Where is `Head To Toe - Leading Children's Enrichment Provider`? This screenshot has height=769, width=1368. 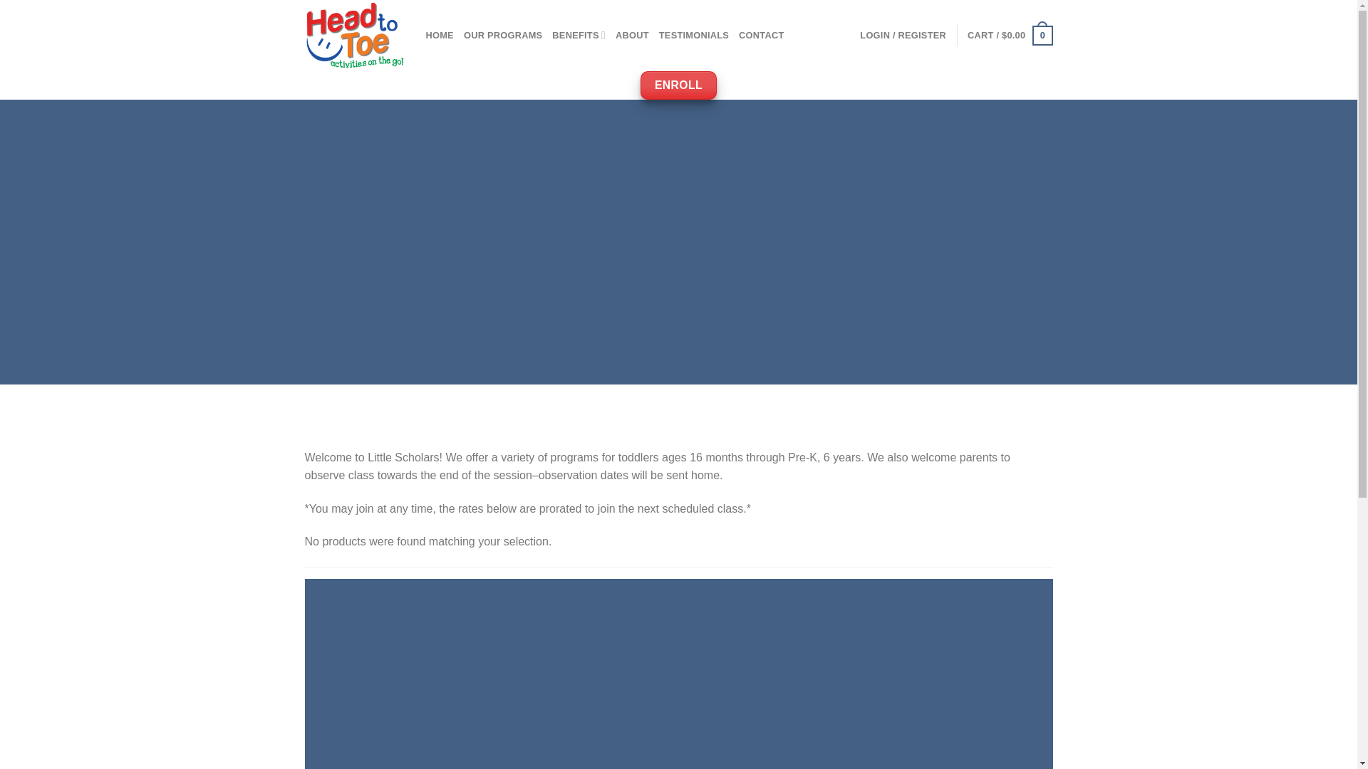
Head To Toe - Leading Children's Enrichment Provider is located at coordinates (355, 36).